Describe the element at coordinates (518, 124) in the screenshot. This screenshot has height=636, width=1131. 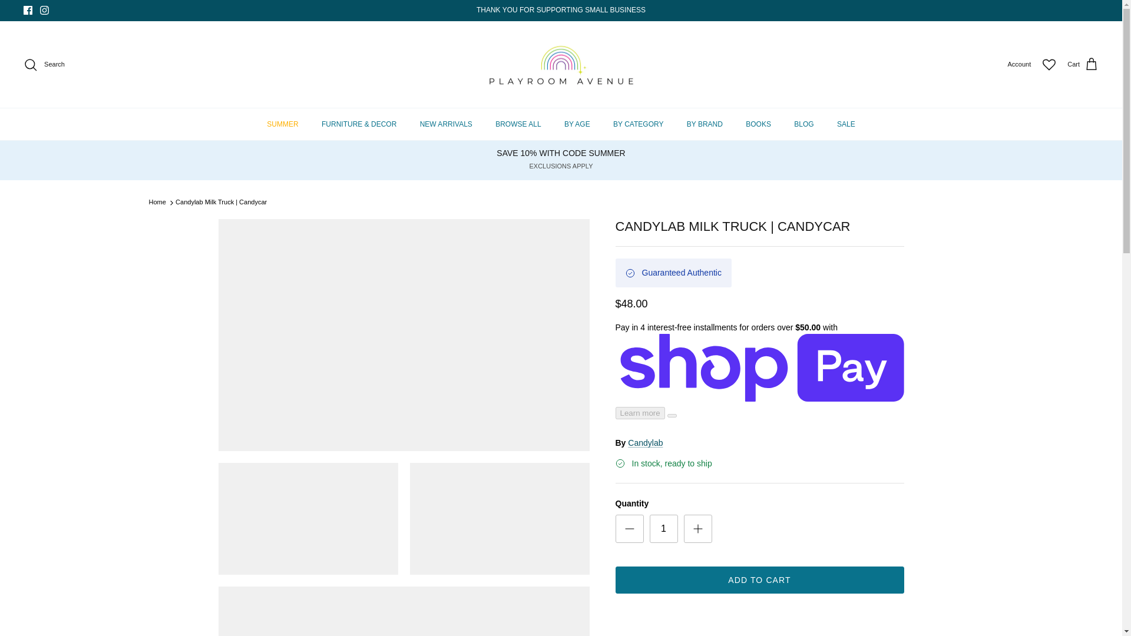
I see `BROWSE ALL` at that location.